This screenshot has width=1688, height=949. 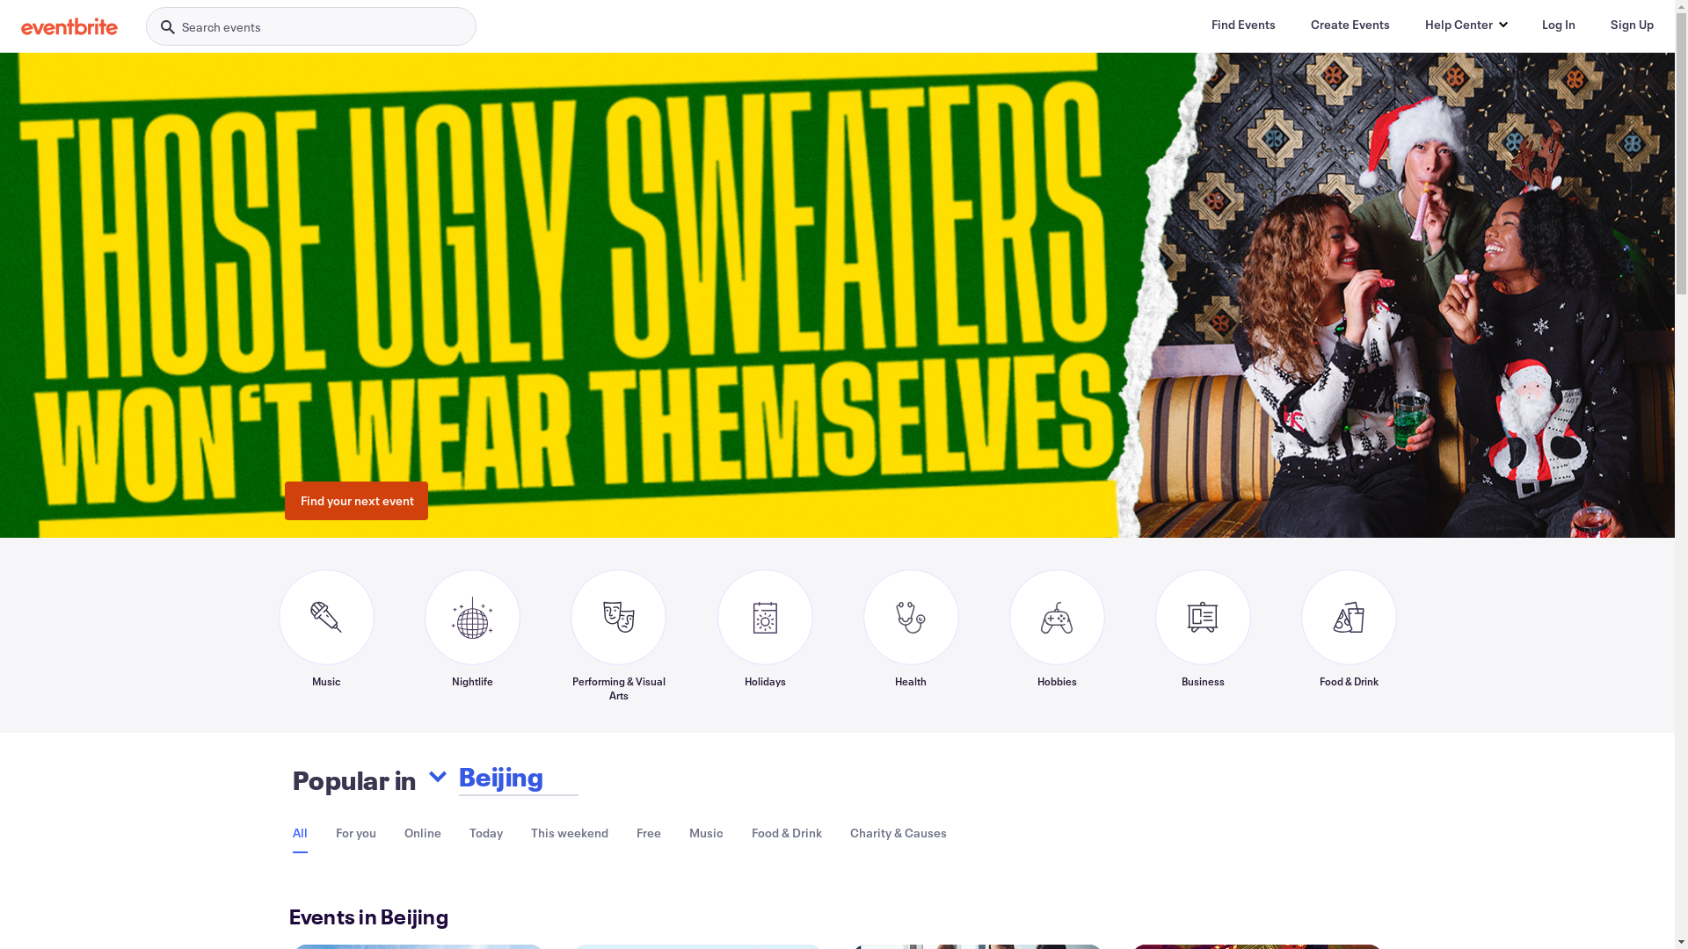 I want to click on Holidays, so click(x=765, y=635).